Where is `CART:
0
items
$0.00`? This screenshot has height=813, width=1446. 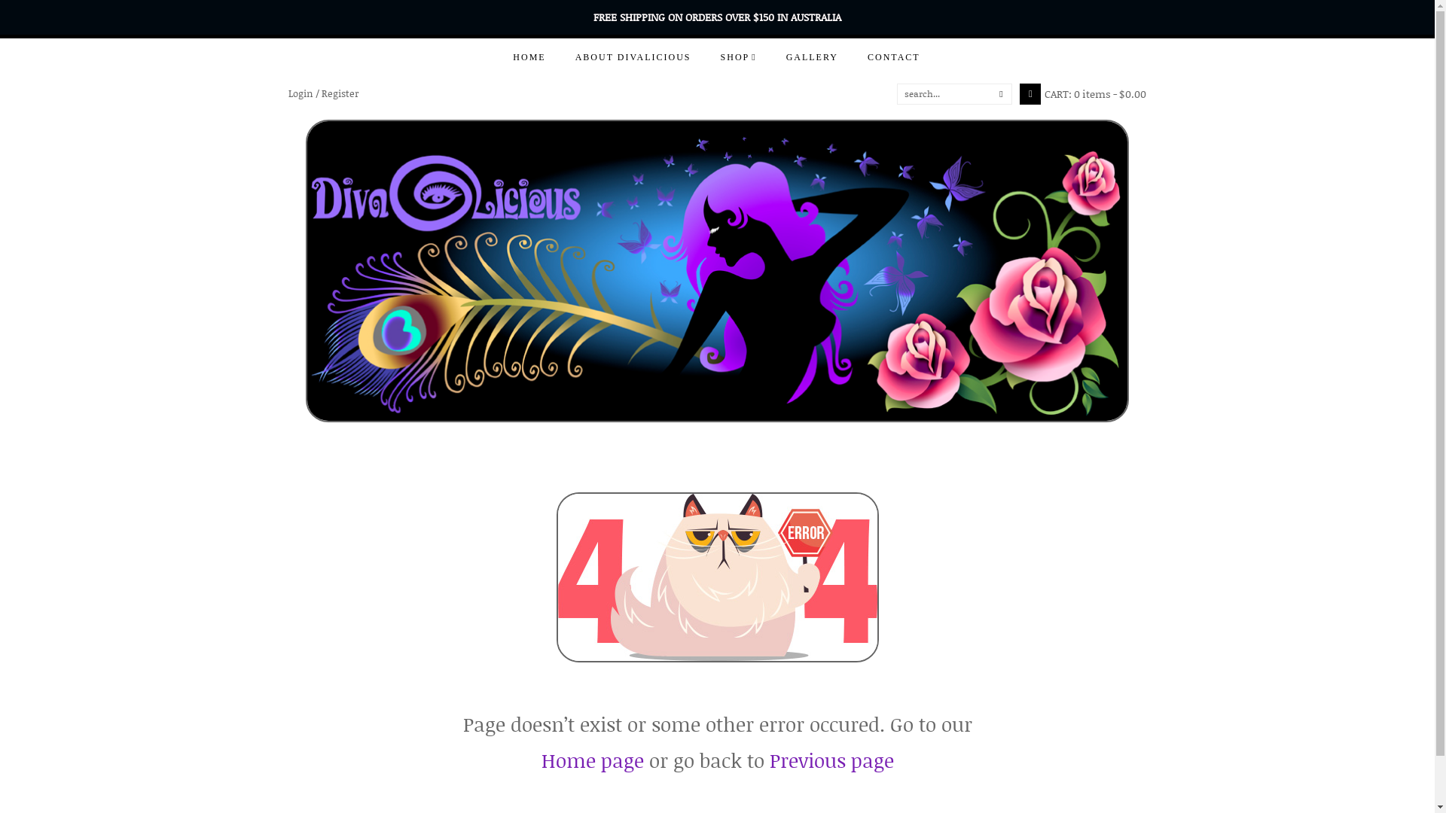
CART:
0
items
$0.00 is located at coordinates (1083, 94).